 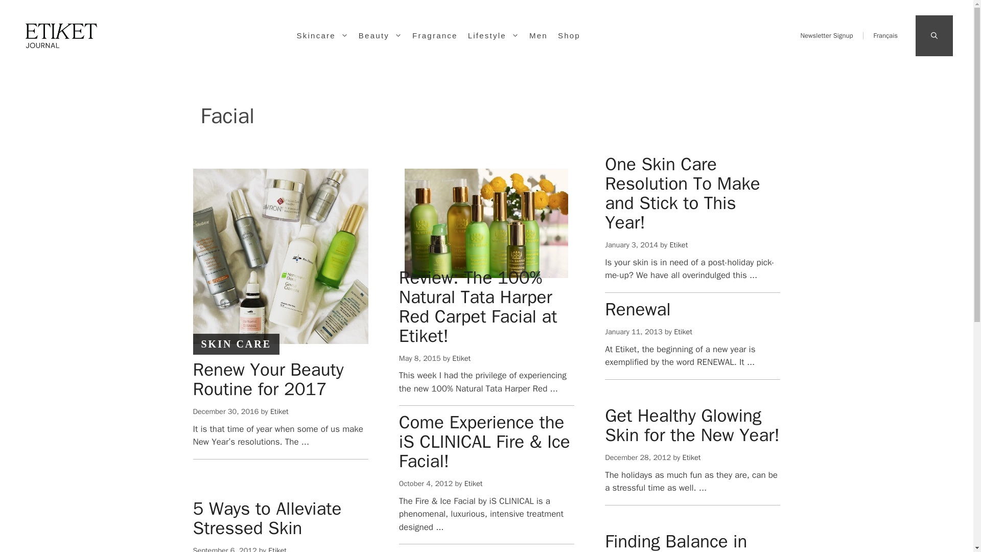 I want to click on Skincare, so click(x=327, y=36).